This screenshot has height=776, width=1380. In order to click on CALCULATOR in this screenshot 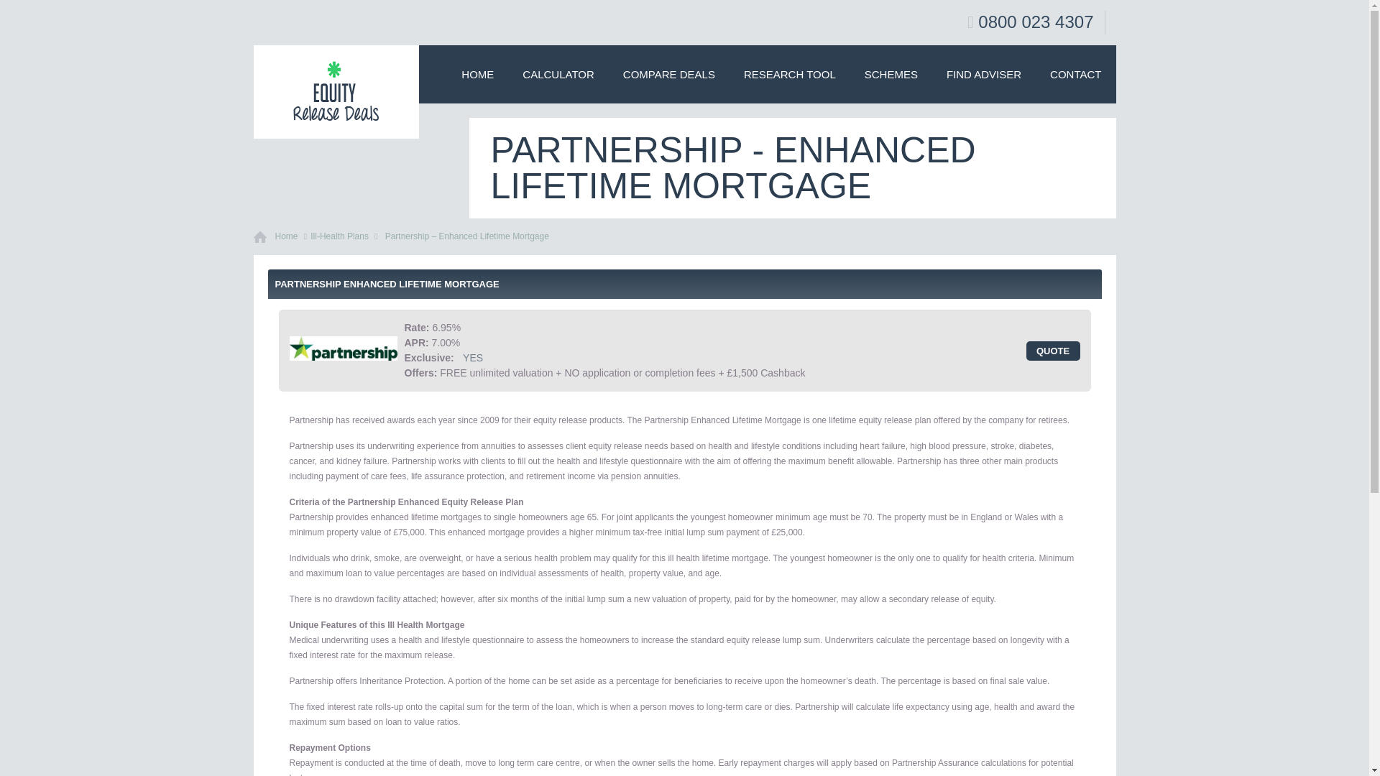, I will do `click(558, 73)`.